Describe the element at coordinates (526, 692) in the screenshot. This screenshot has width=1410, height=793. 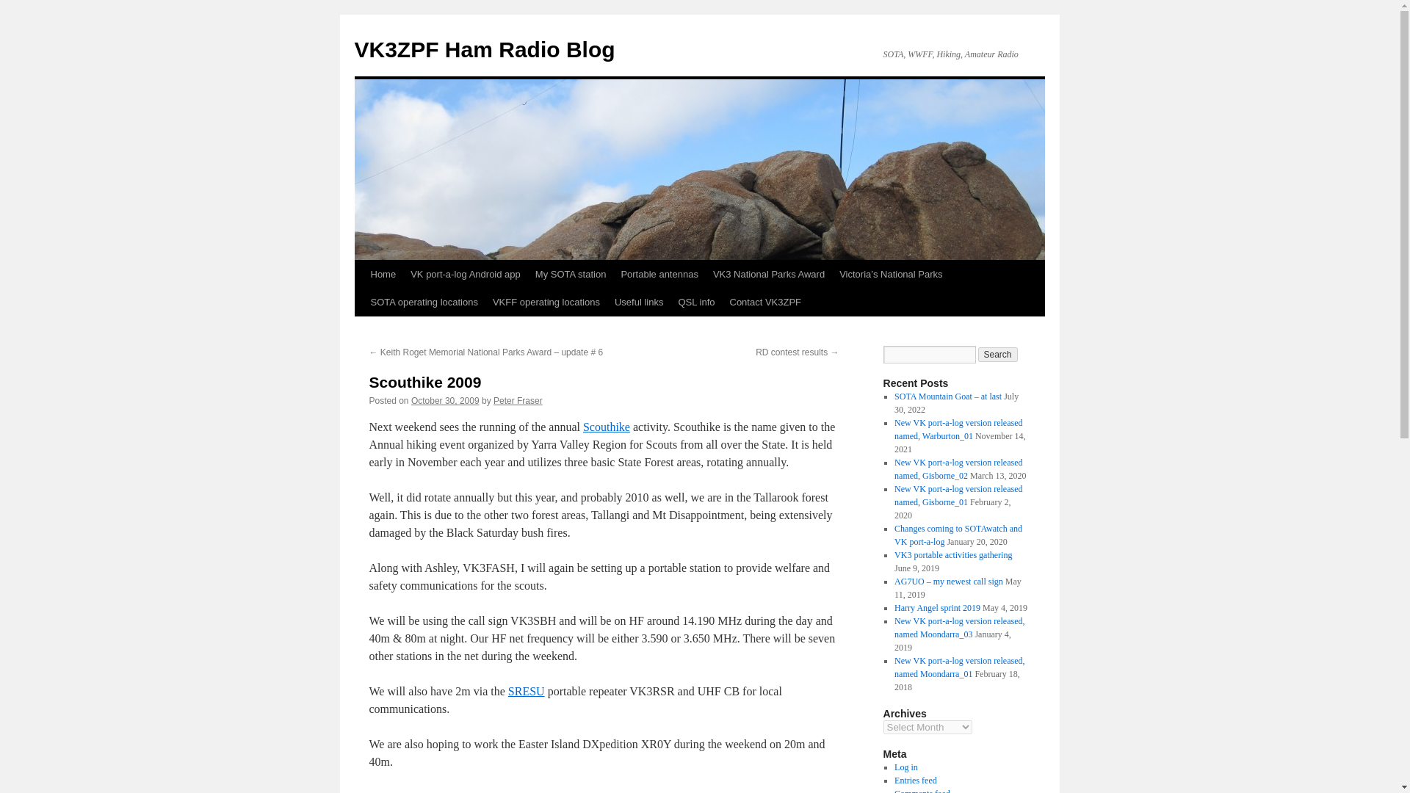
I see `SRESU` at that location.